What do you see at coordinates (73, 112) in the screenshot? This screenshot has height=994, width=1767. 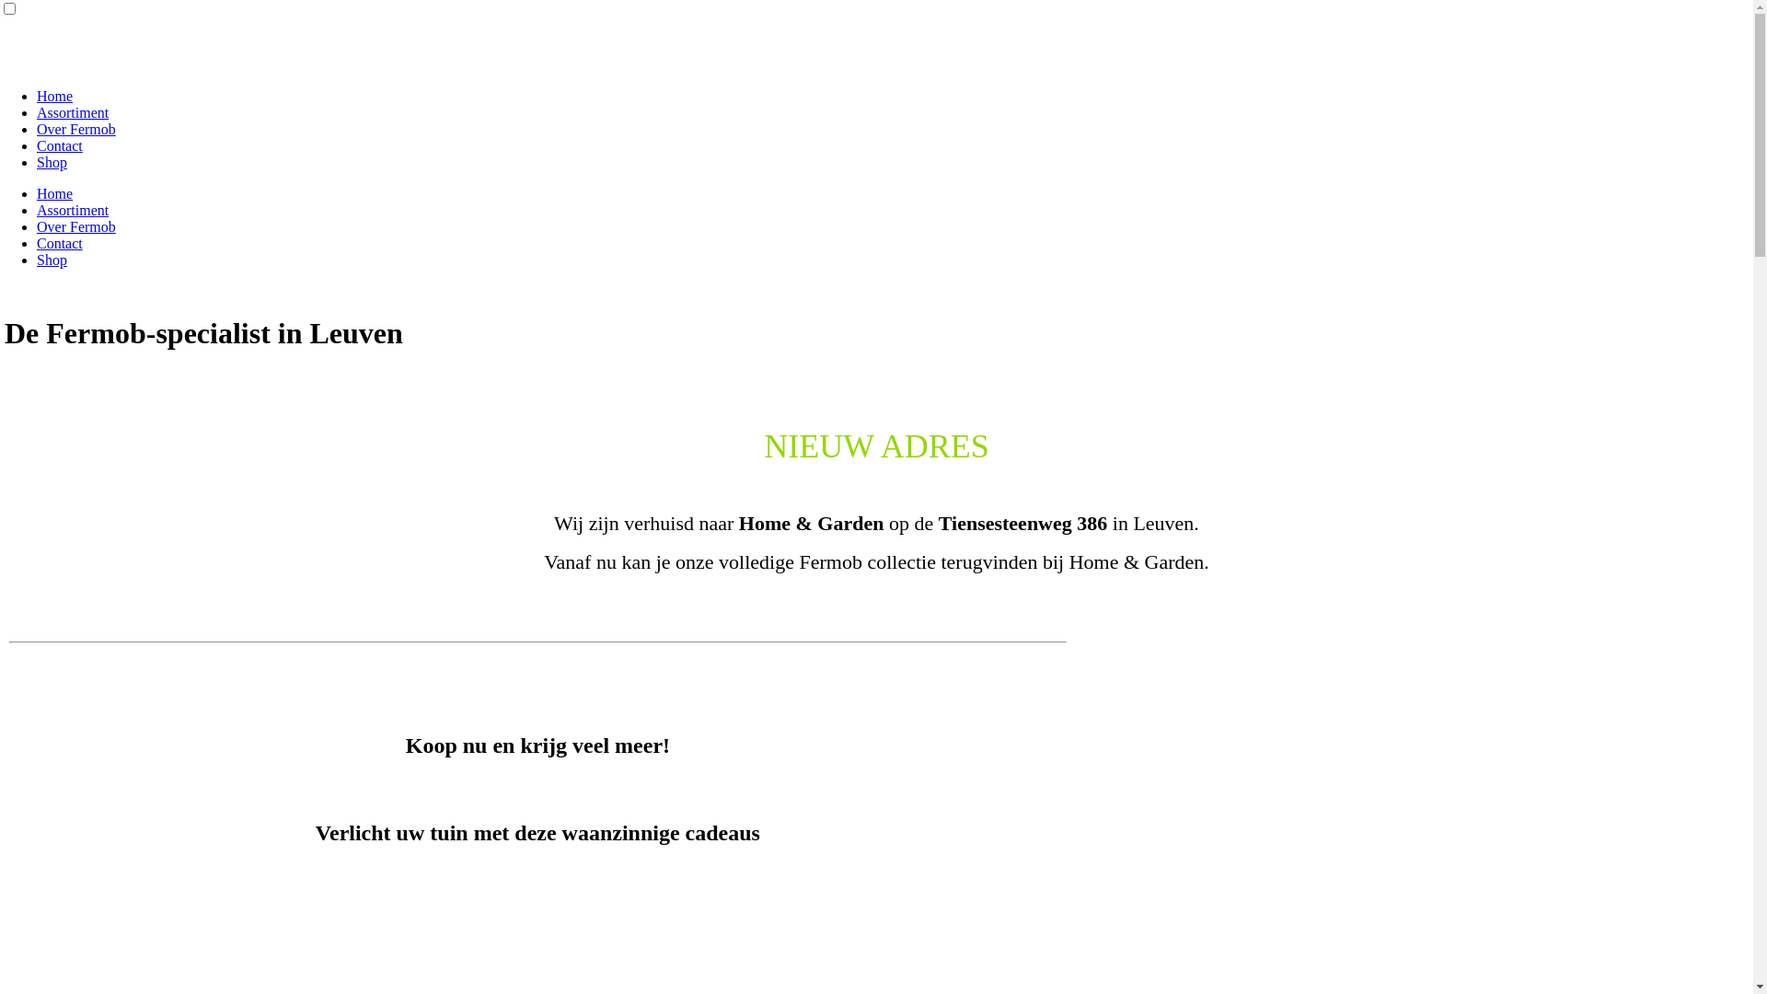 I see `Assortiment` at bounding box center [73, 112].